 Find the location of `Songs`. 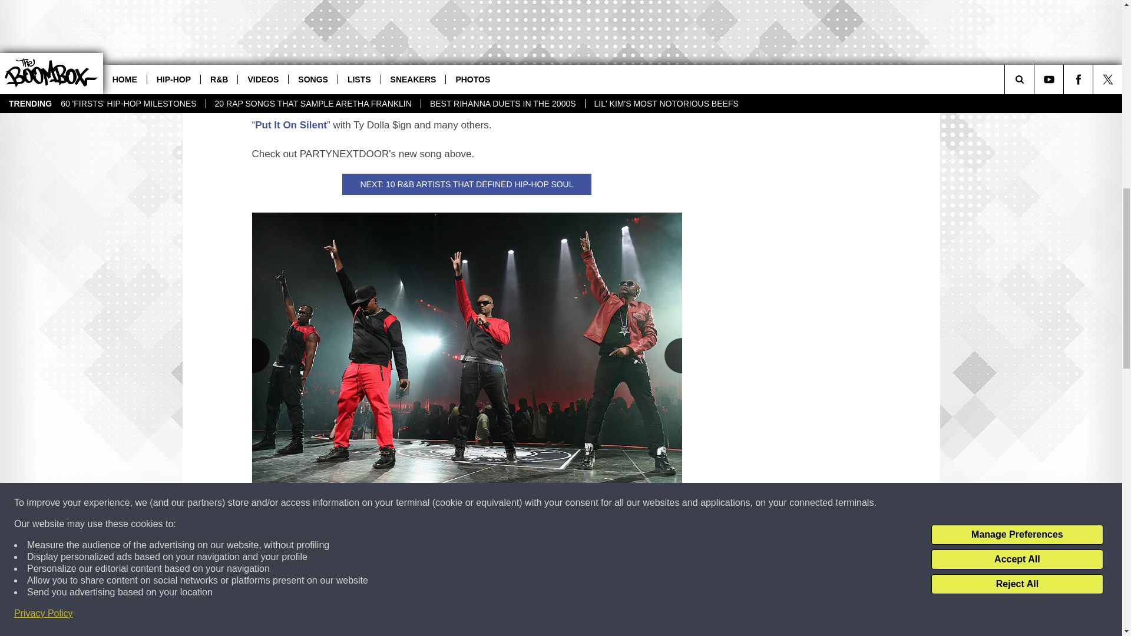

Songs is located at coordinates (333, 574).